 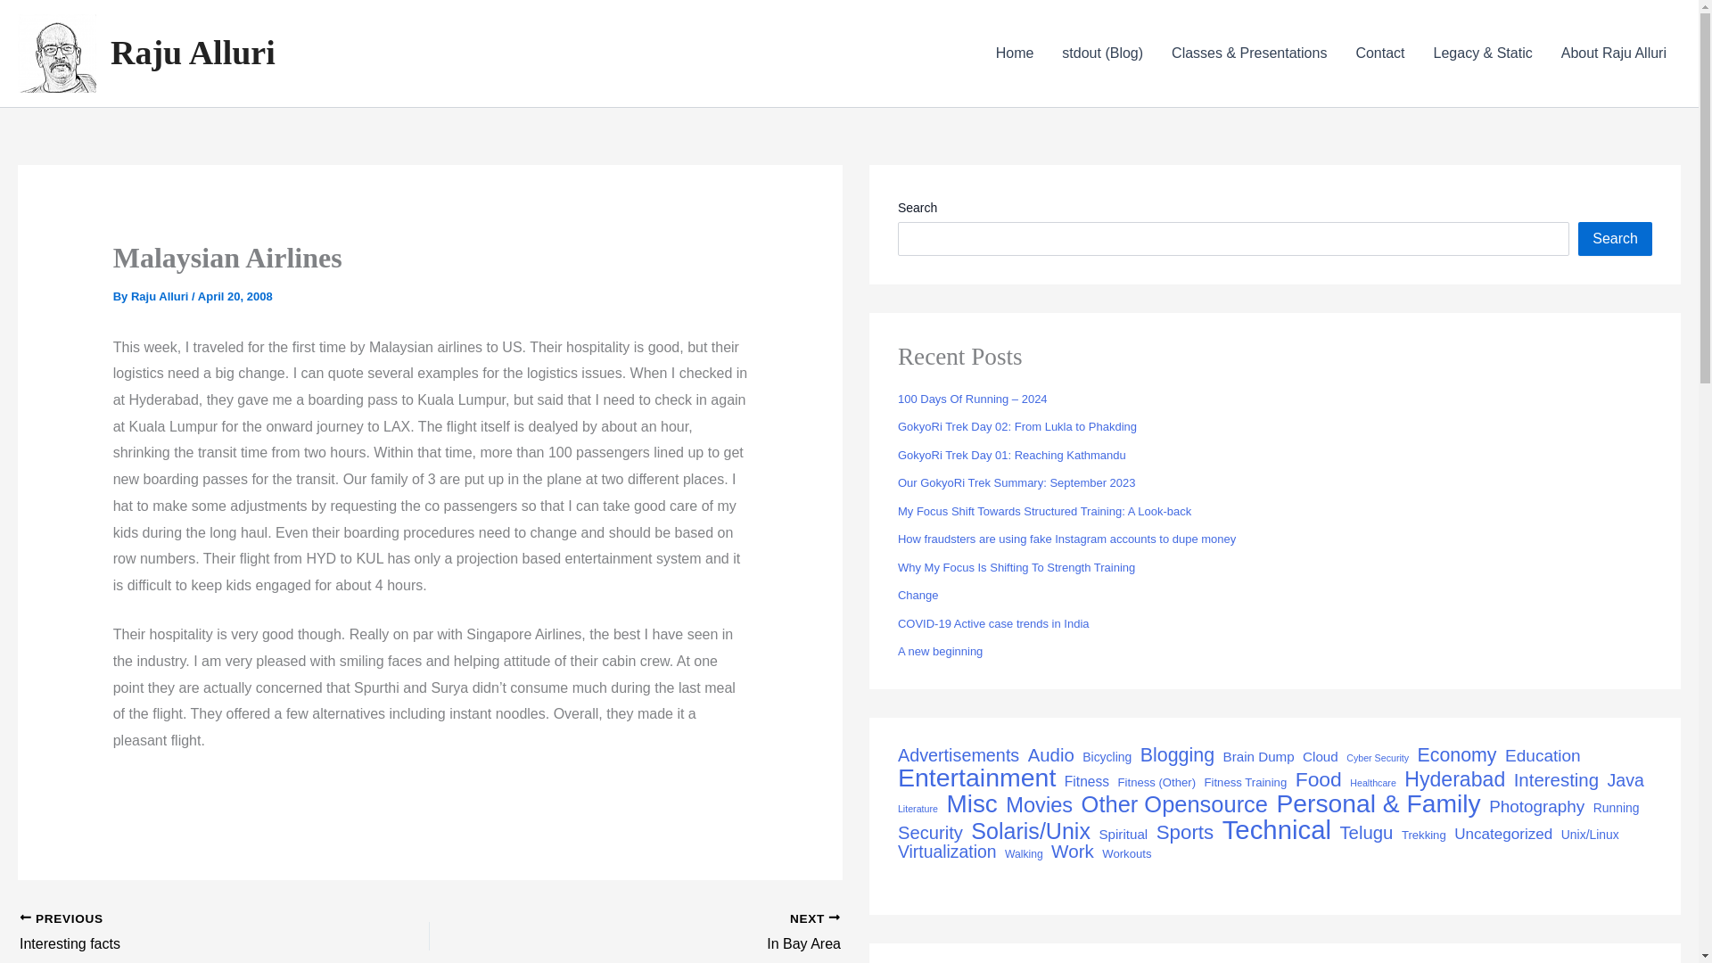 What do you see at coordinates (1016, 567) in the screenshot?
I see `Raju Alluri` at bounding box center [1016, 567].